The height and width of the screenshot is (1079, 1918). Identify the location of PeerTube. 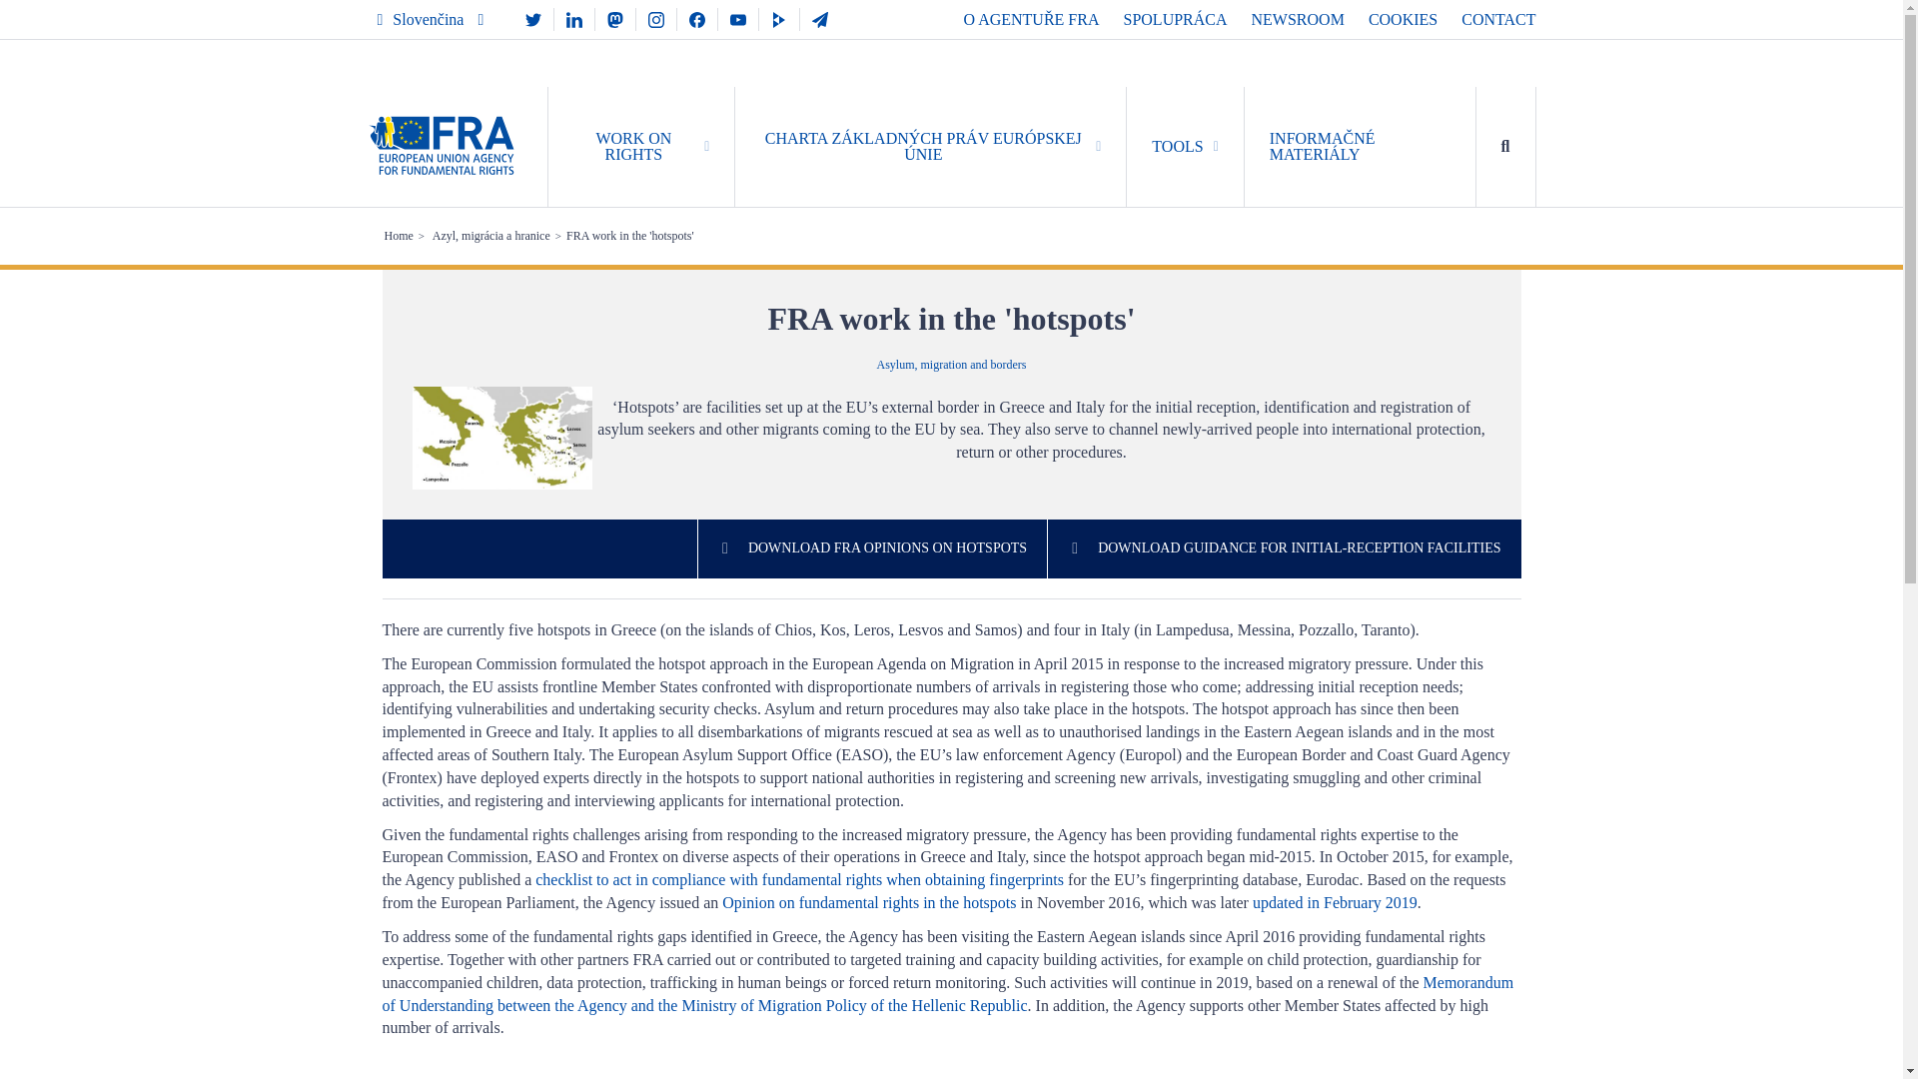
(779, 18).